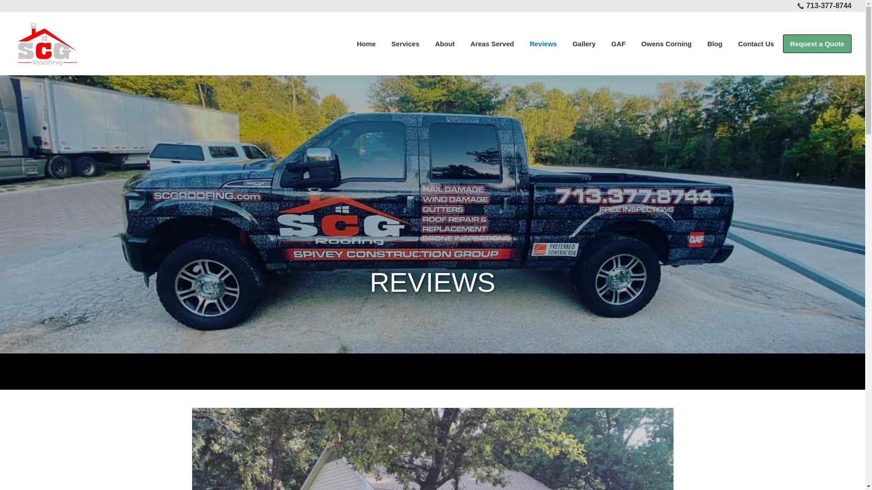 The width and height of the screenshot is (872, 490). Describe the element at coordinates (817, 44) in the screenshot. I see `Request a Quote` at that location.